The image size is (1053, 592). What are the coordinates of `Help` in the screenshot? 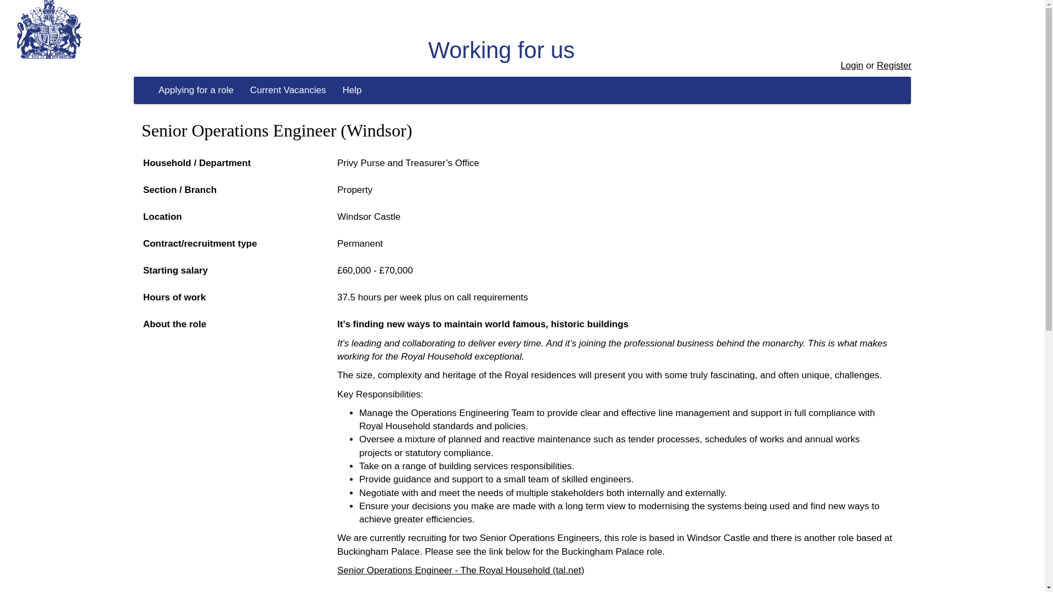 It's located at (352, 90).